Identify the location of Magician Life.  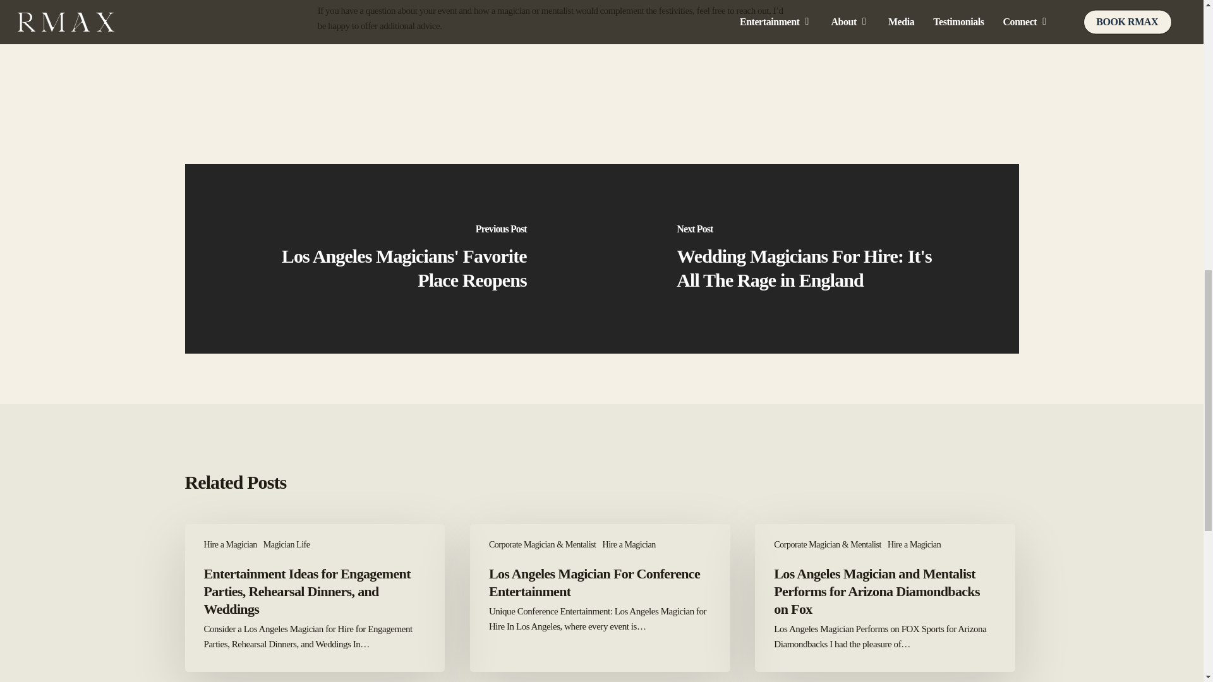
(287, 544).